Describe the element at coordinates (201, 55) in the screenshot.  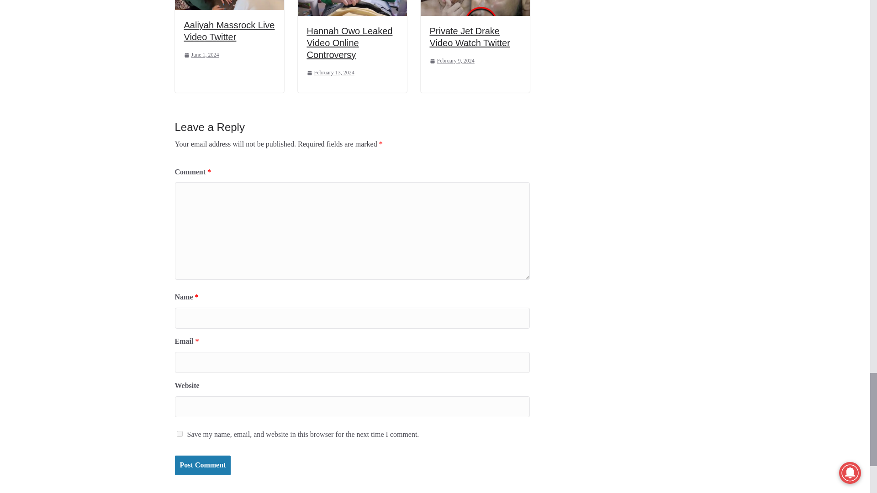
I see `8:01 pm` at that location.